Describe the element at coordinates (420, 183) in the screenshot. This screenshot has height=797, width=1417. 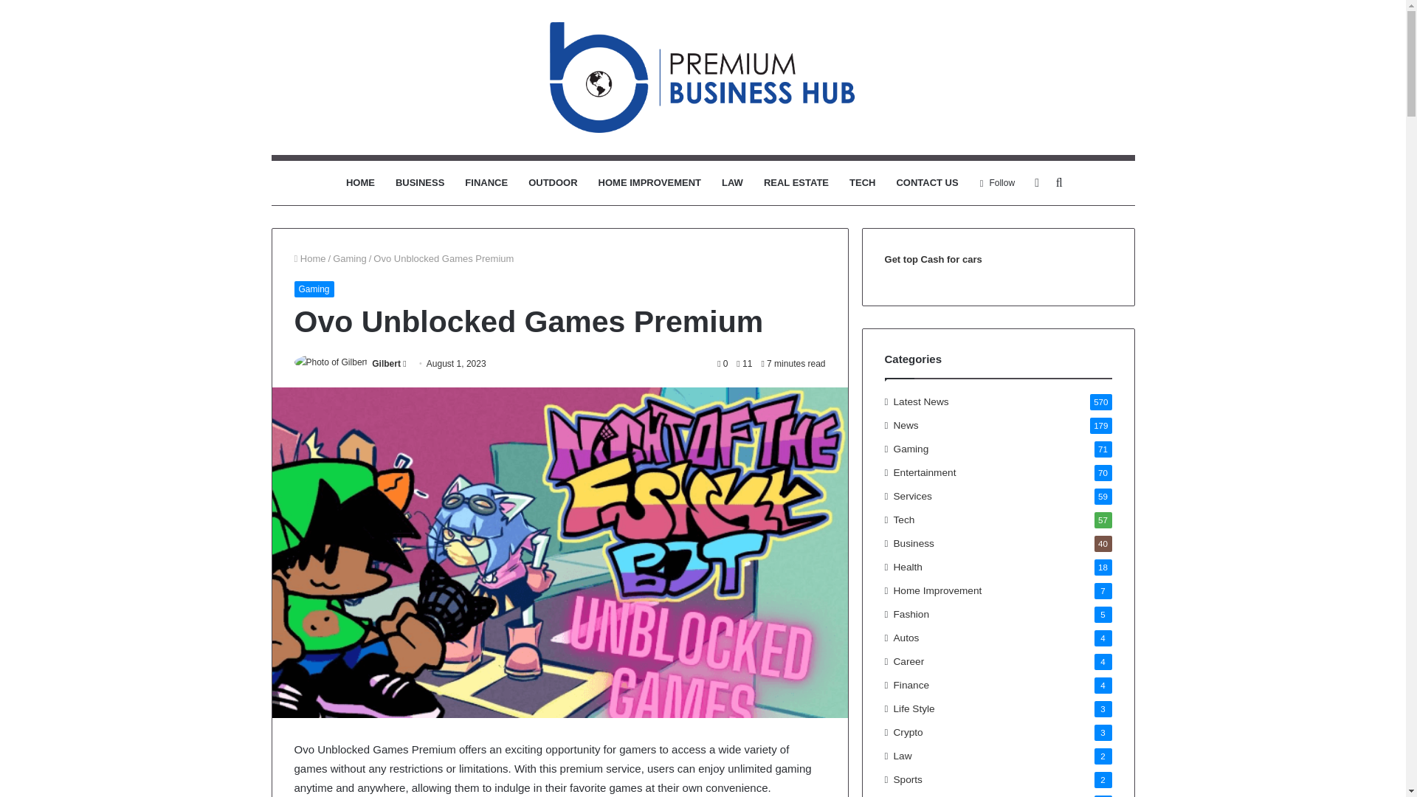
I see `BUSINESS` at that location.